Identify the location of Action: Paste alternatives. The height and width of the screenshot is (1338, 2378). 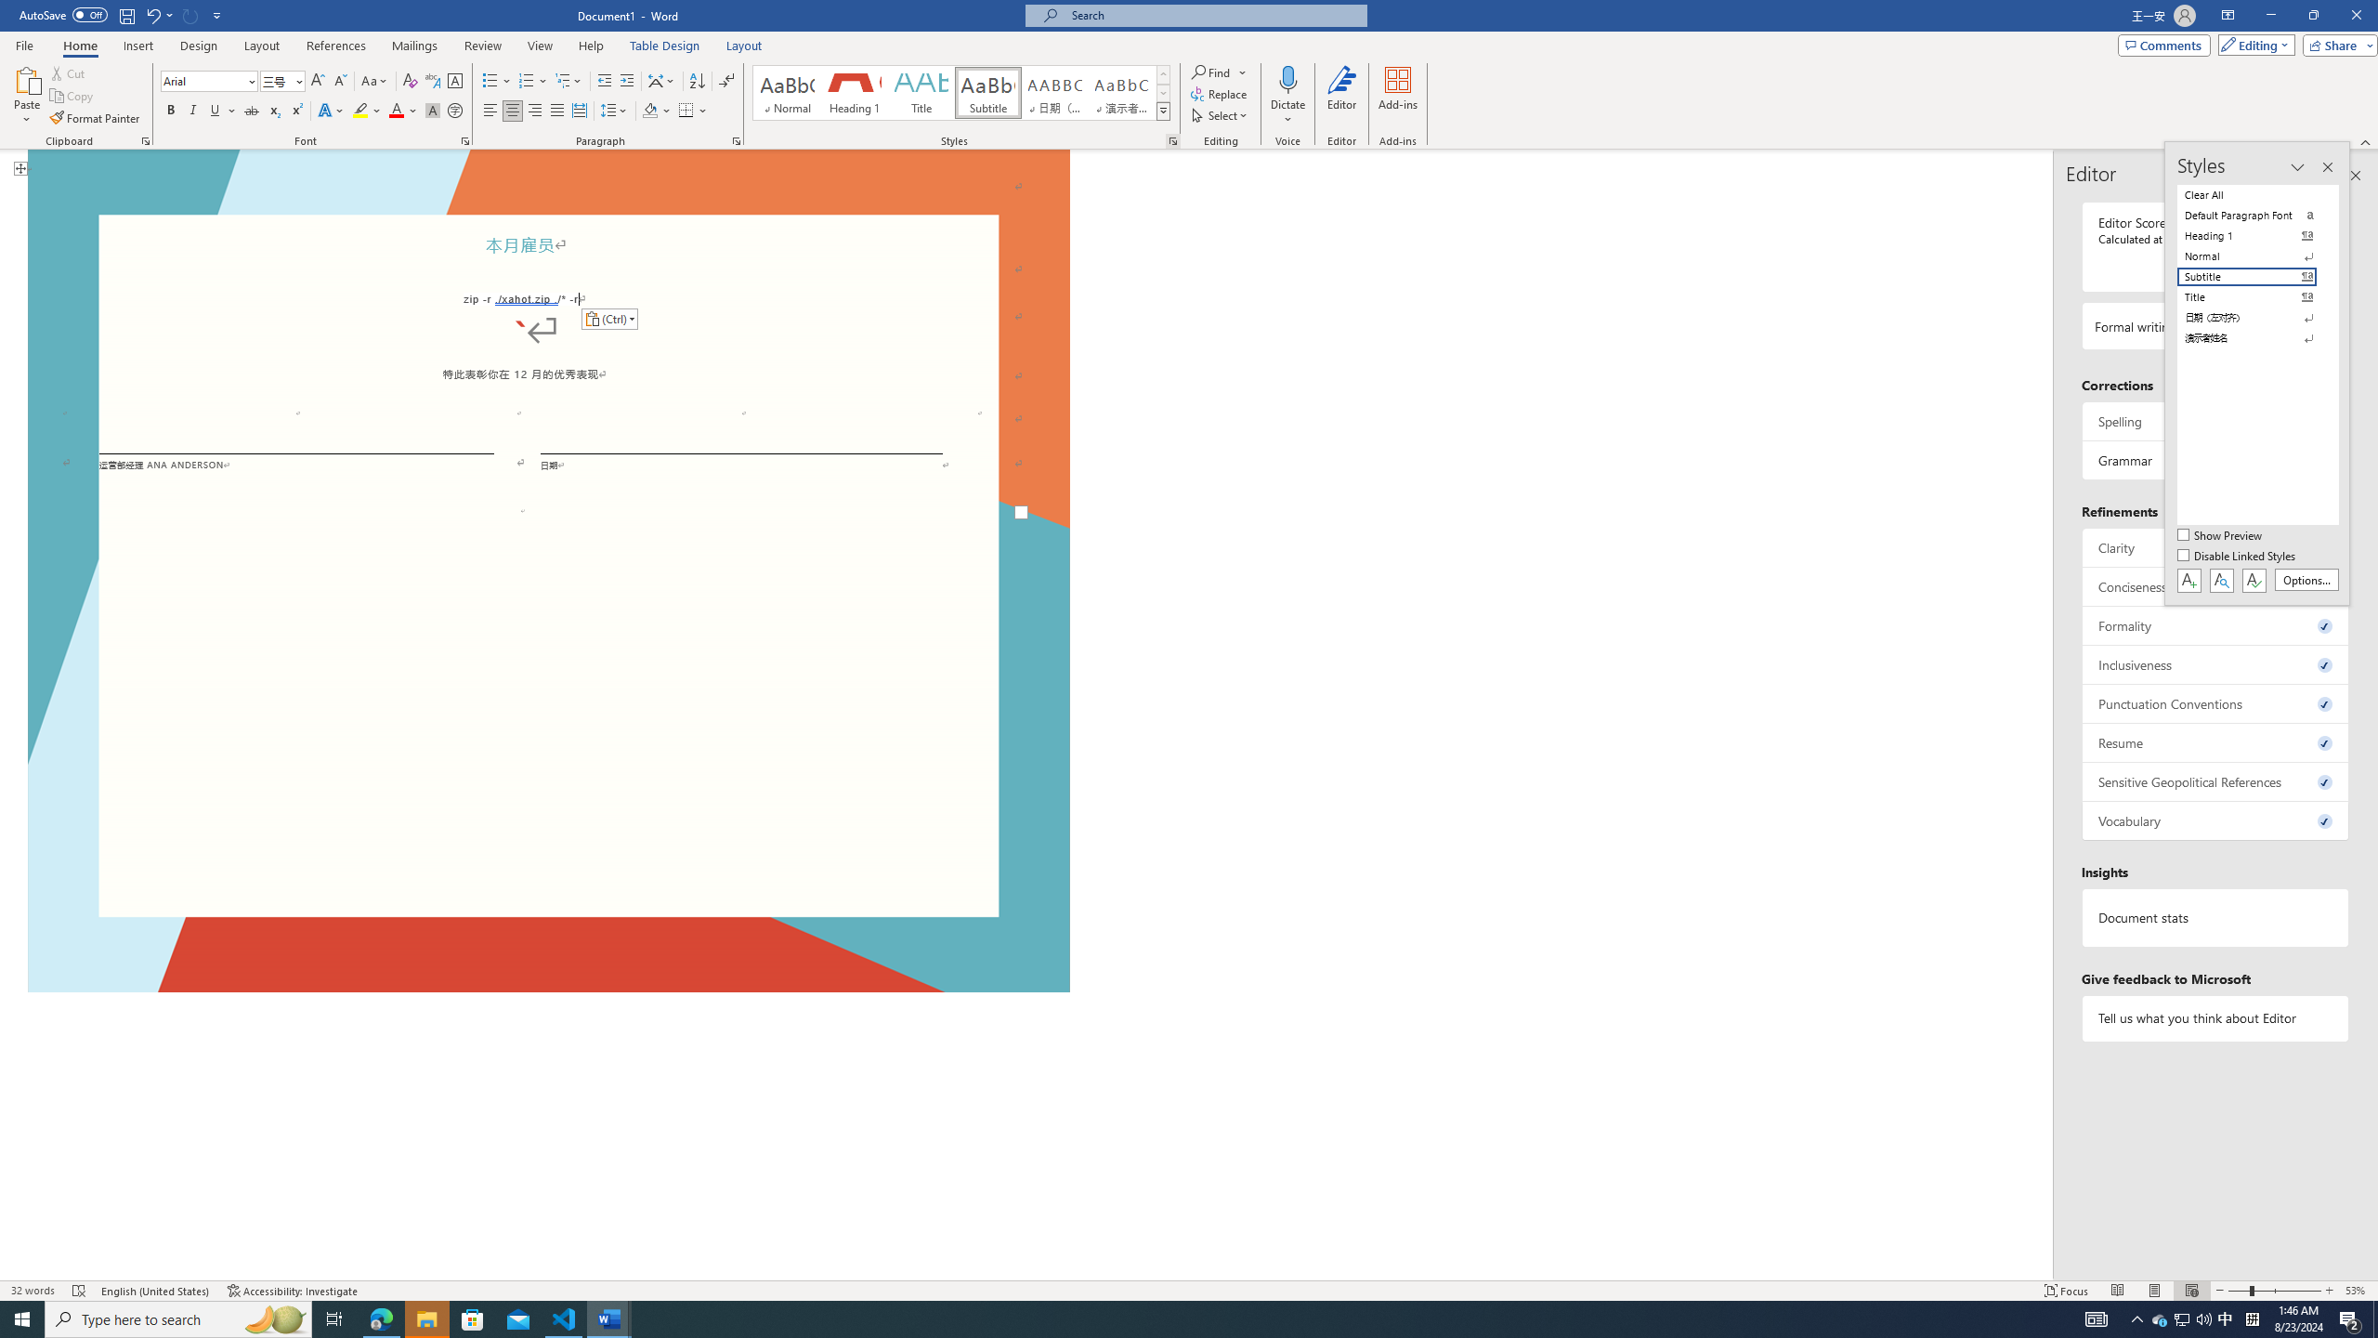
(609, 320).